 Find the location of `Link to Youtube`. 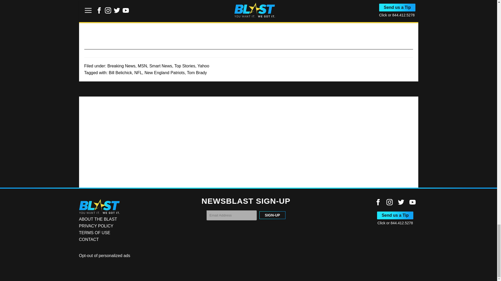

Link to Youtube is located at coordinates (412, 202).